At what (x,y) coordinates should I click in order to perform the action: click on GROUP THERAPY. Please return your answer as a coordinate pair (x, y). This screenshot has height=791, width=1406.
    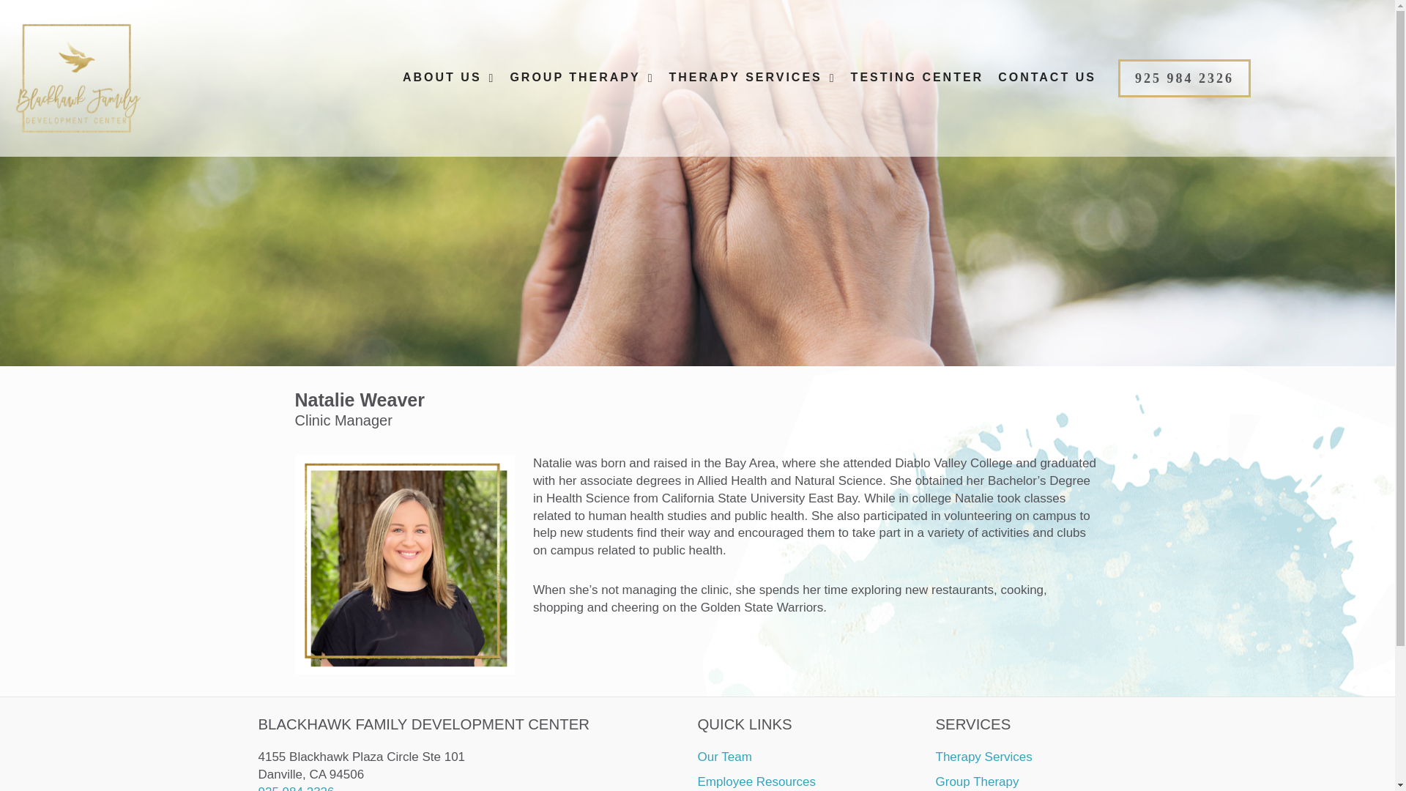
    Looking at the image, I should click on (581, 78).